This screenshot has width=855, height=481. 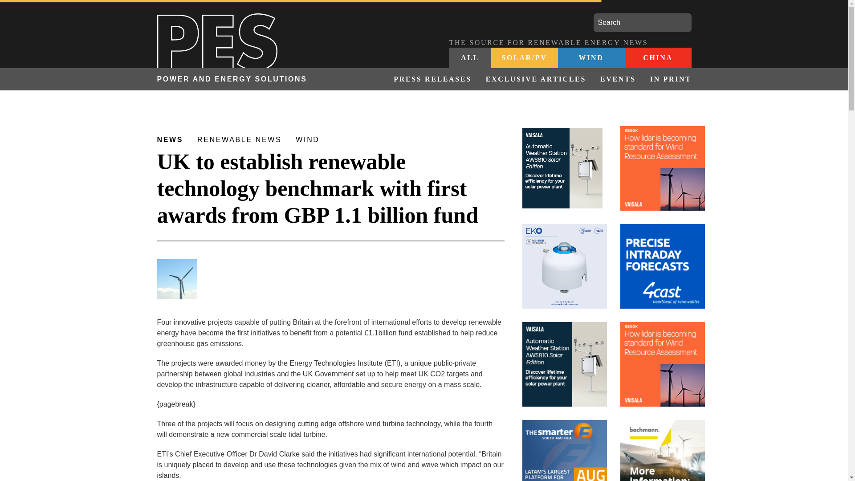 I want to click on ALL, so click(x=470, y=58).